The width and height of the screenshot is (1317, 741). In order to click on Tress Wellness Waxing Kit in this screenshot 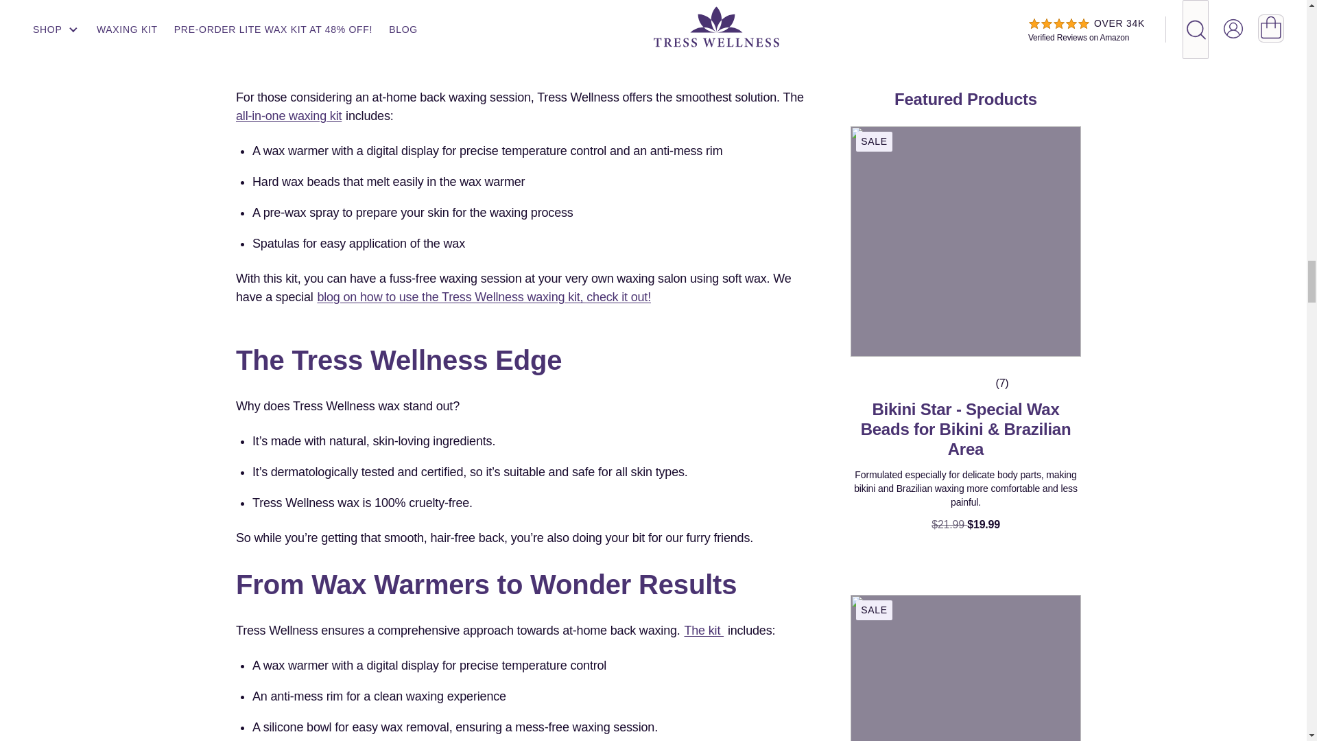, I will do `click(520, 106)`.